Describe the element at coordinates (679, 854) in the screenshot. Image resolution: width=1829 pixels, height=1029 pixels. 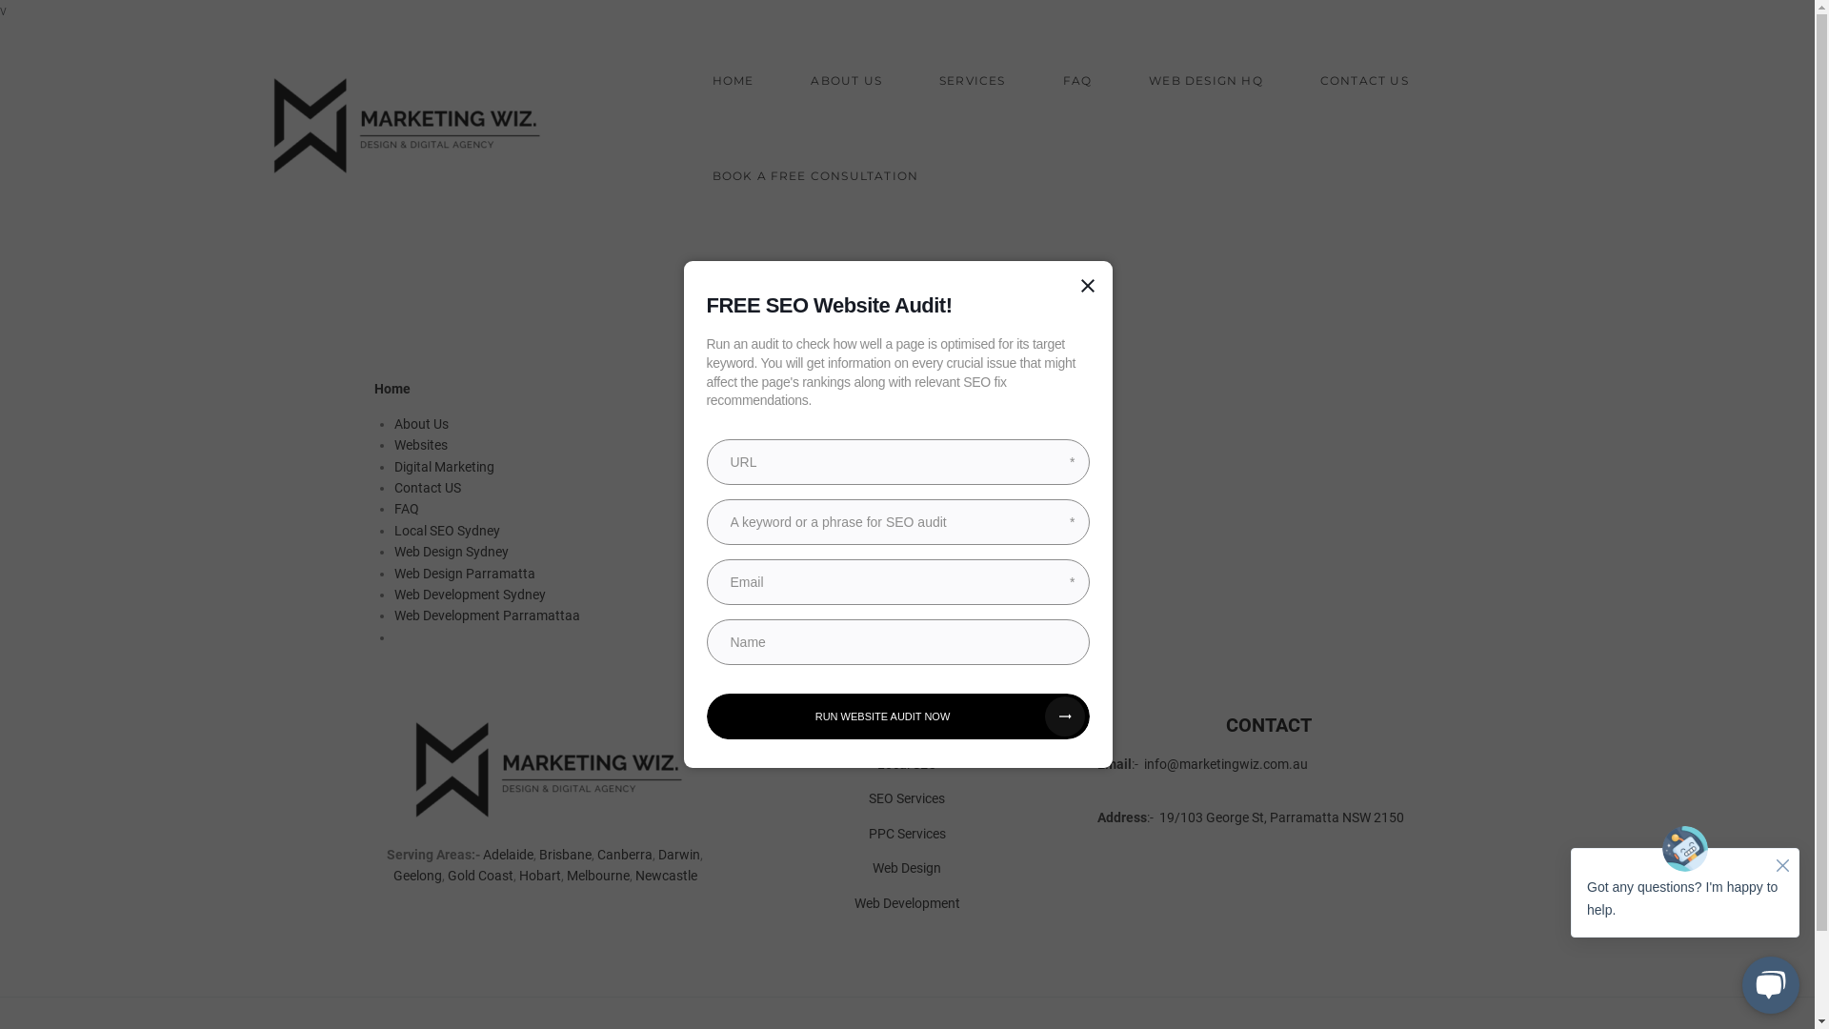
I see `Darwin` at that location.